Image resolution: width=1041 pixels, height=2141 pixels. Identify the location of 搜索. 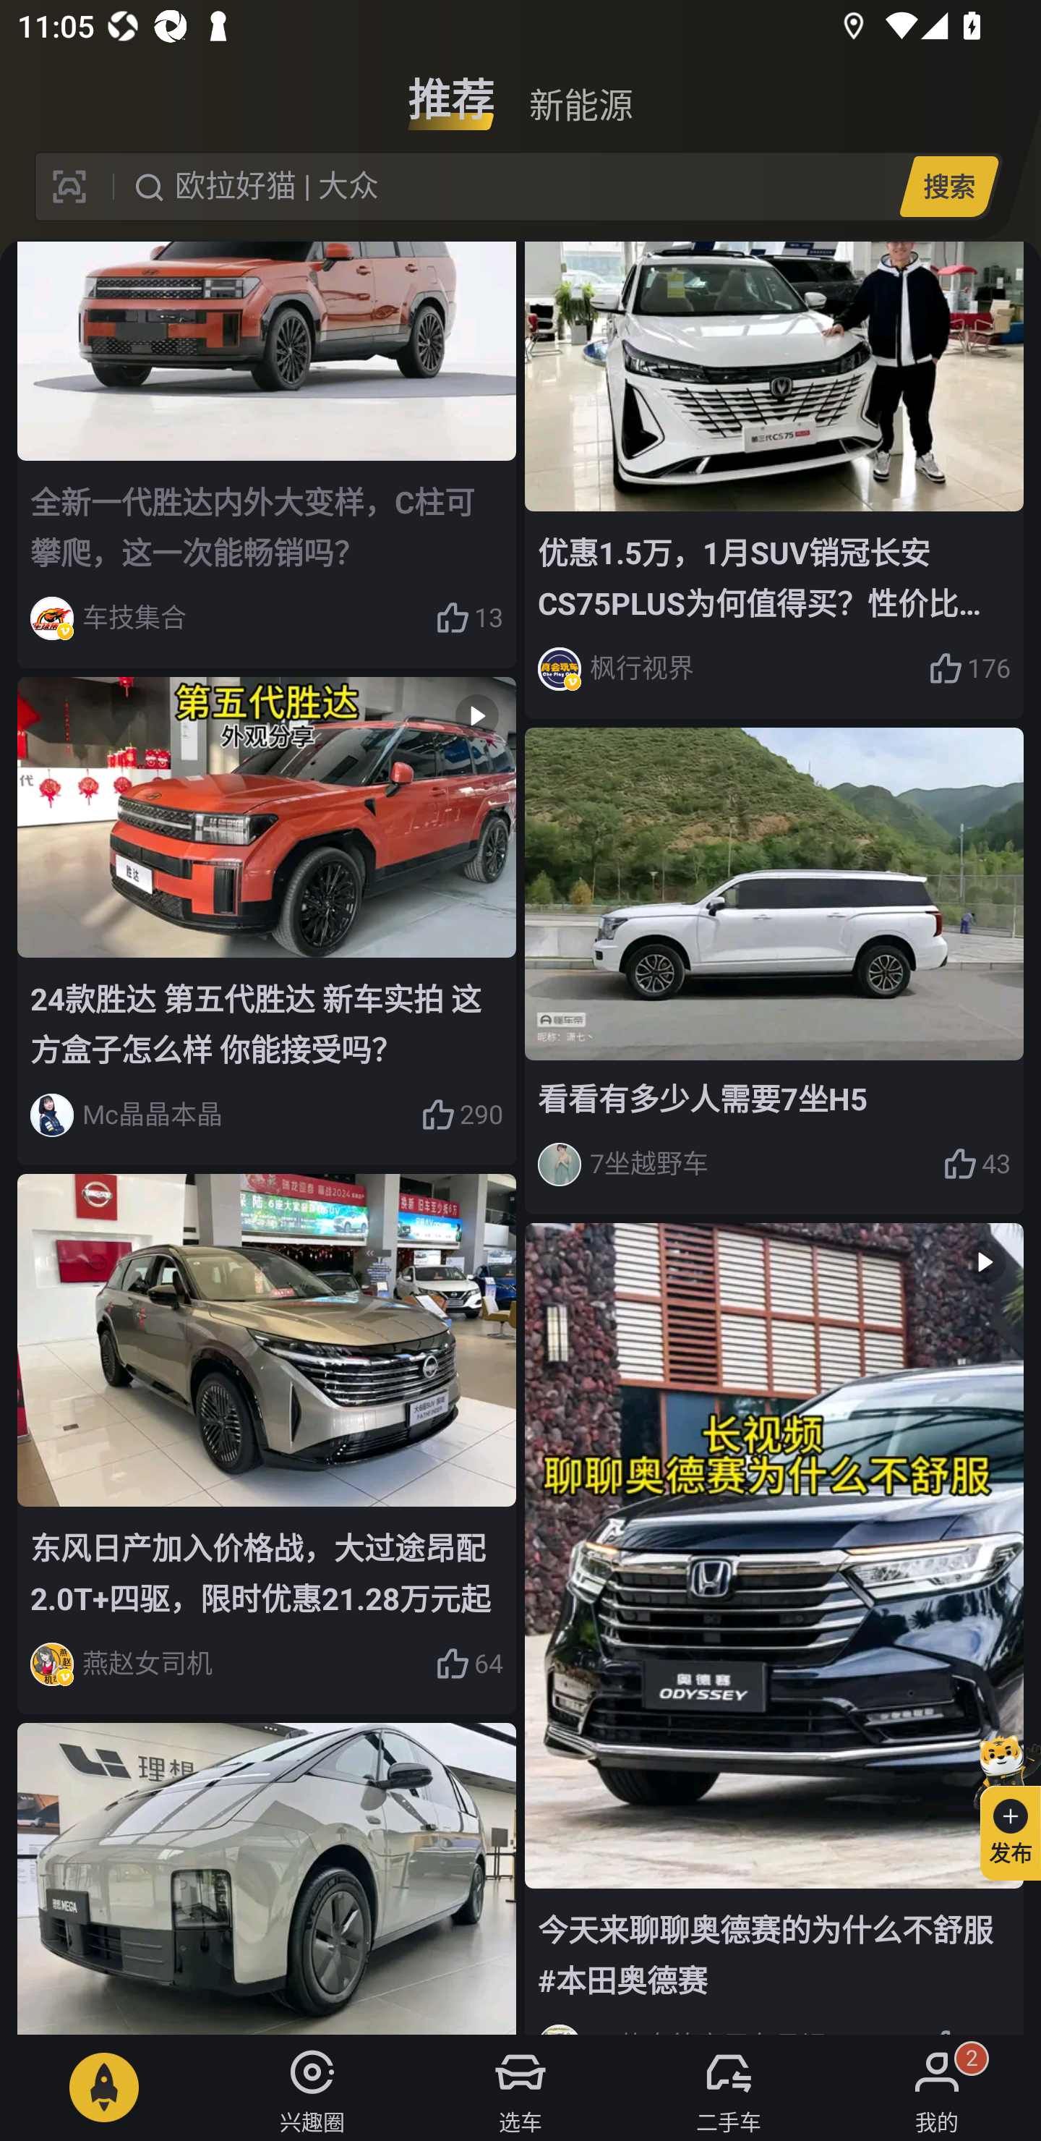
(948, 186).